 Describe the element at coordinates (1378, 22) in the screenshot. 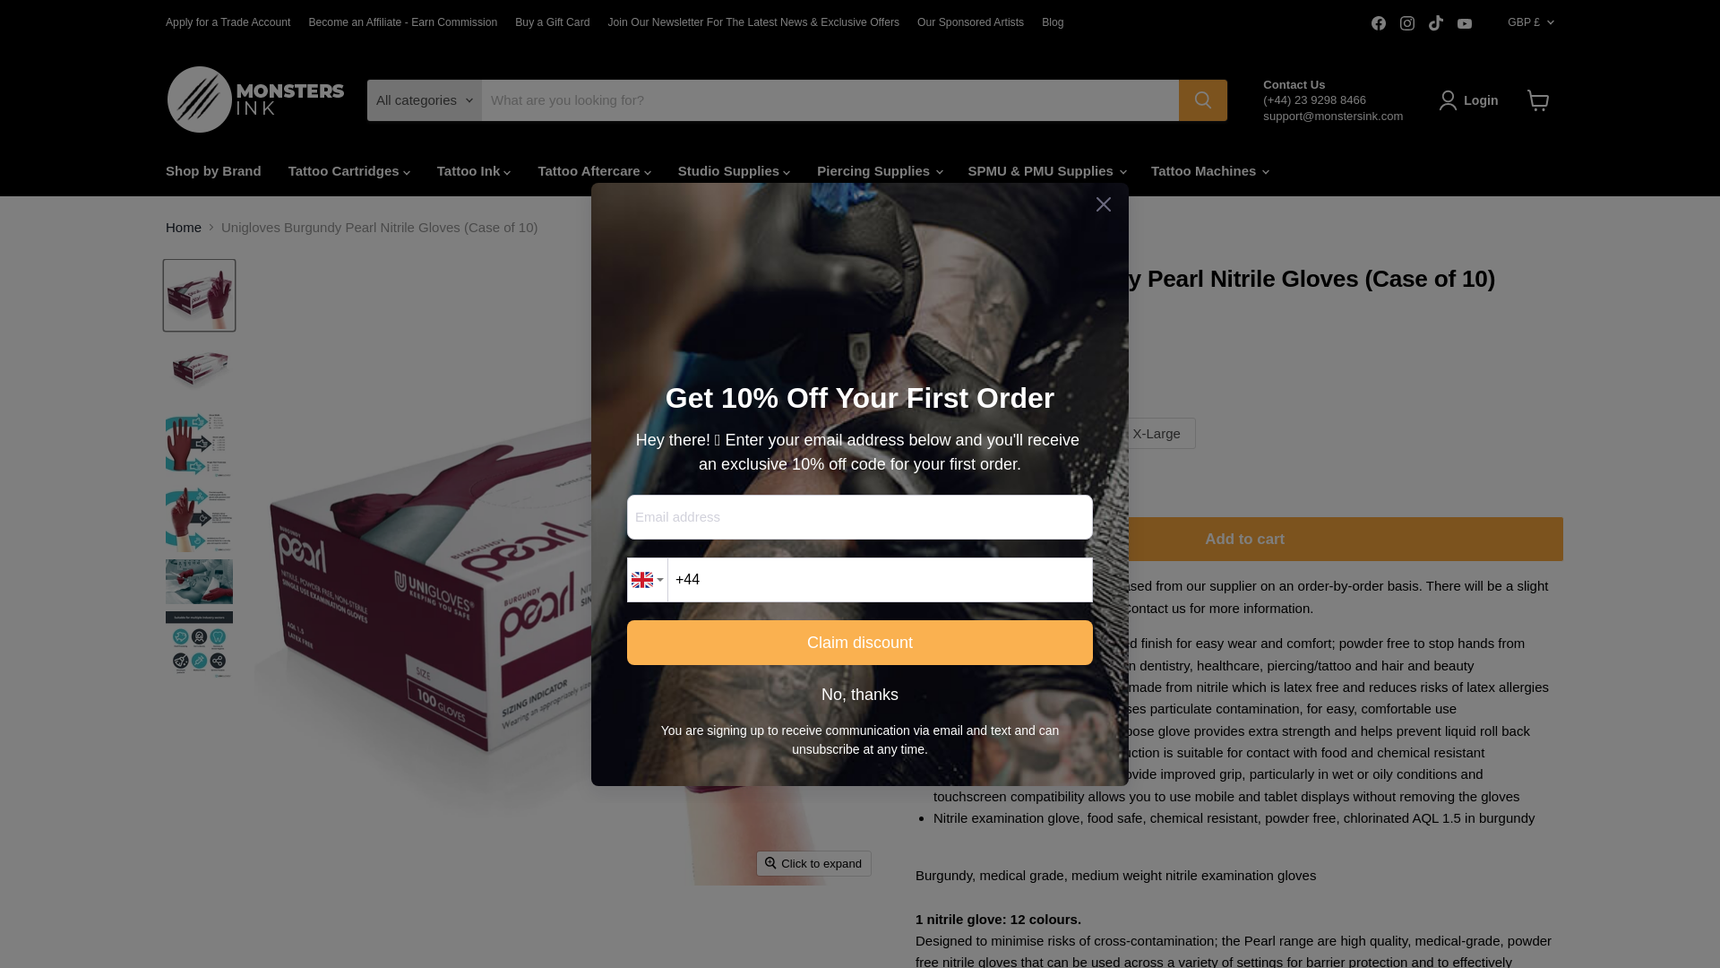

I see `Facebook` at that location.